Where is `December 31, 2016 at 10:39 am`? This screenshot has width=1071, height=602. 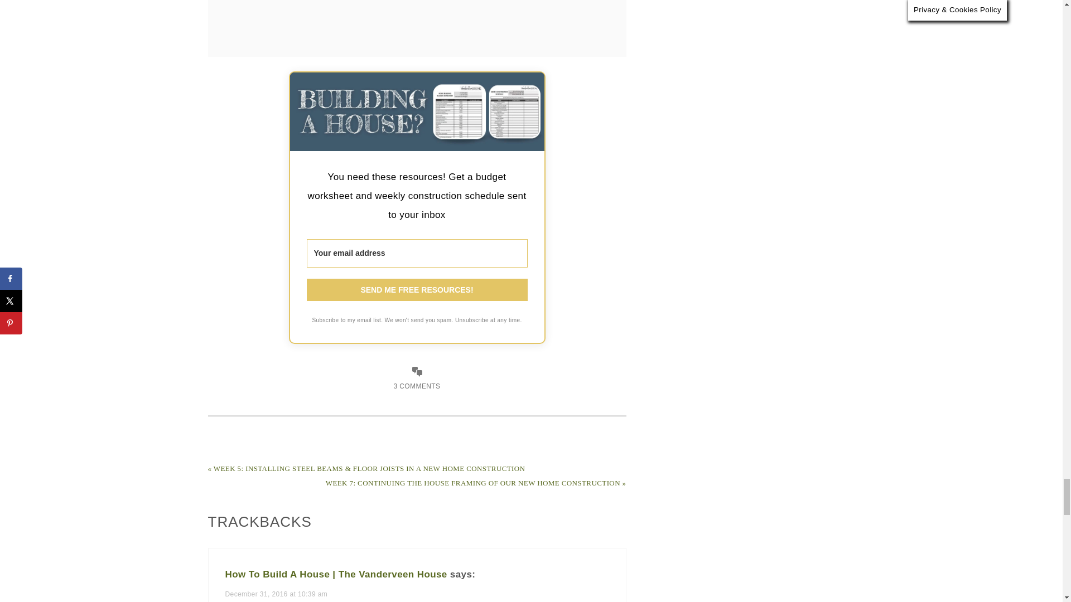
December 31, 2016 at 10:39 am is located at coordinates (276, 594).